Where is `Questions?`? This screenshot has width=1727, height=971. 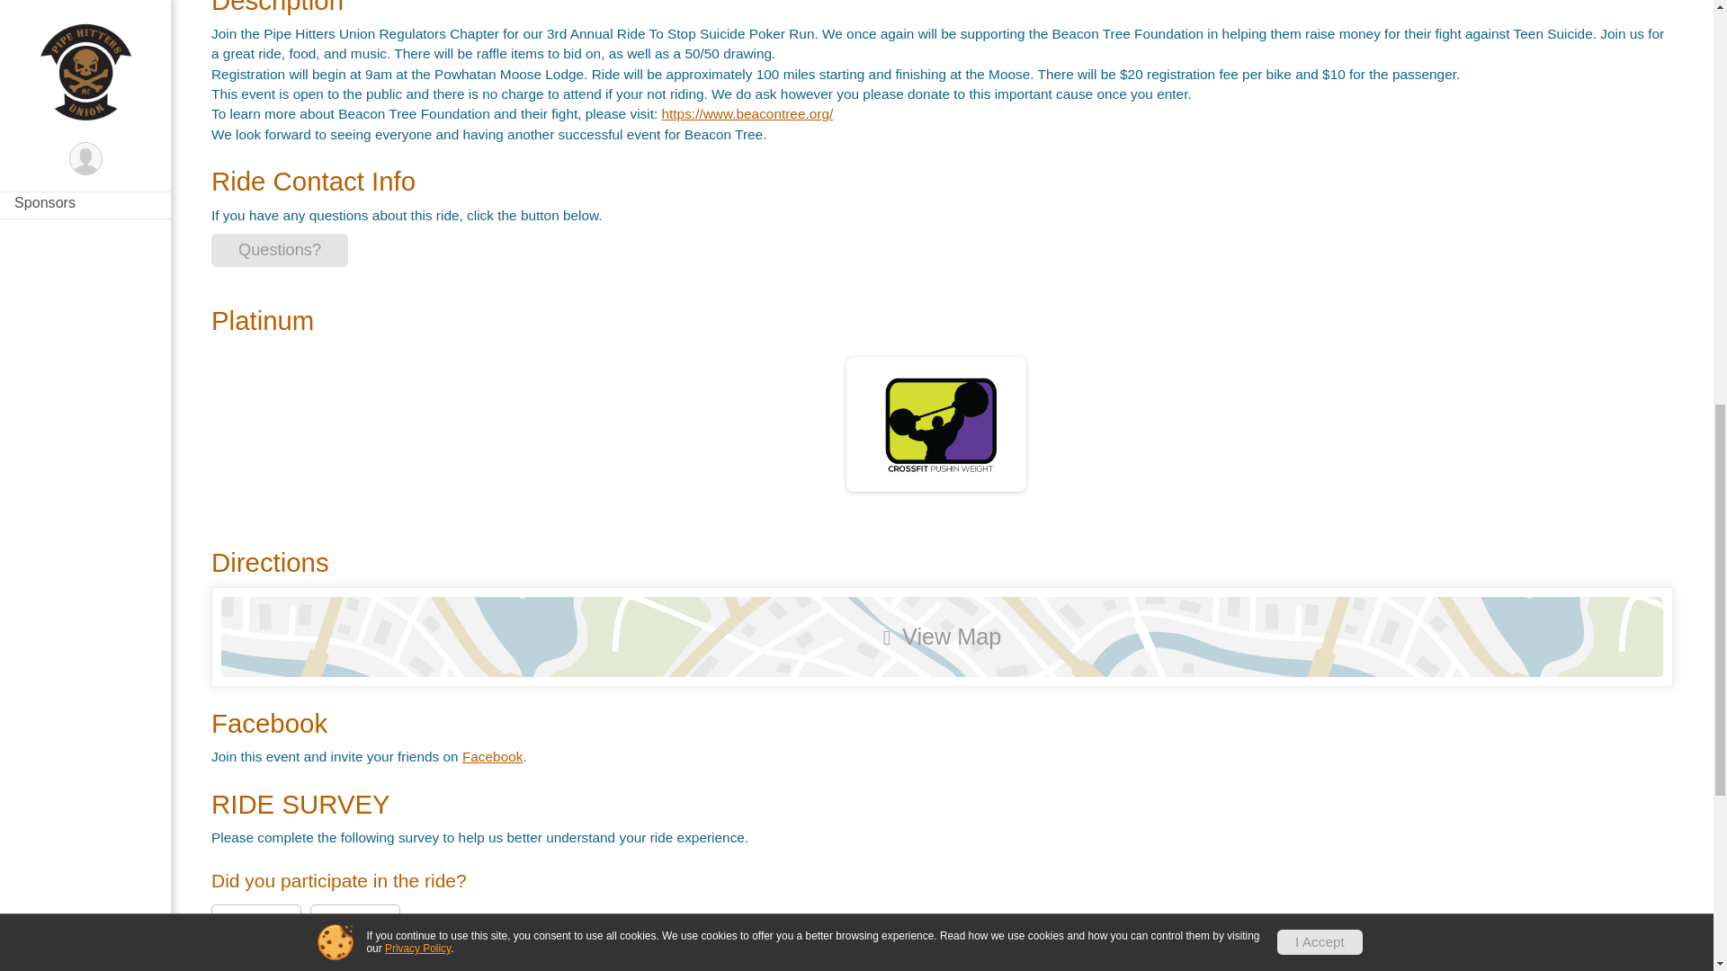
Questions? is located at coordinates (279, 250).